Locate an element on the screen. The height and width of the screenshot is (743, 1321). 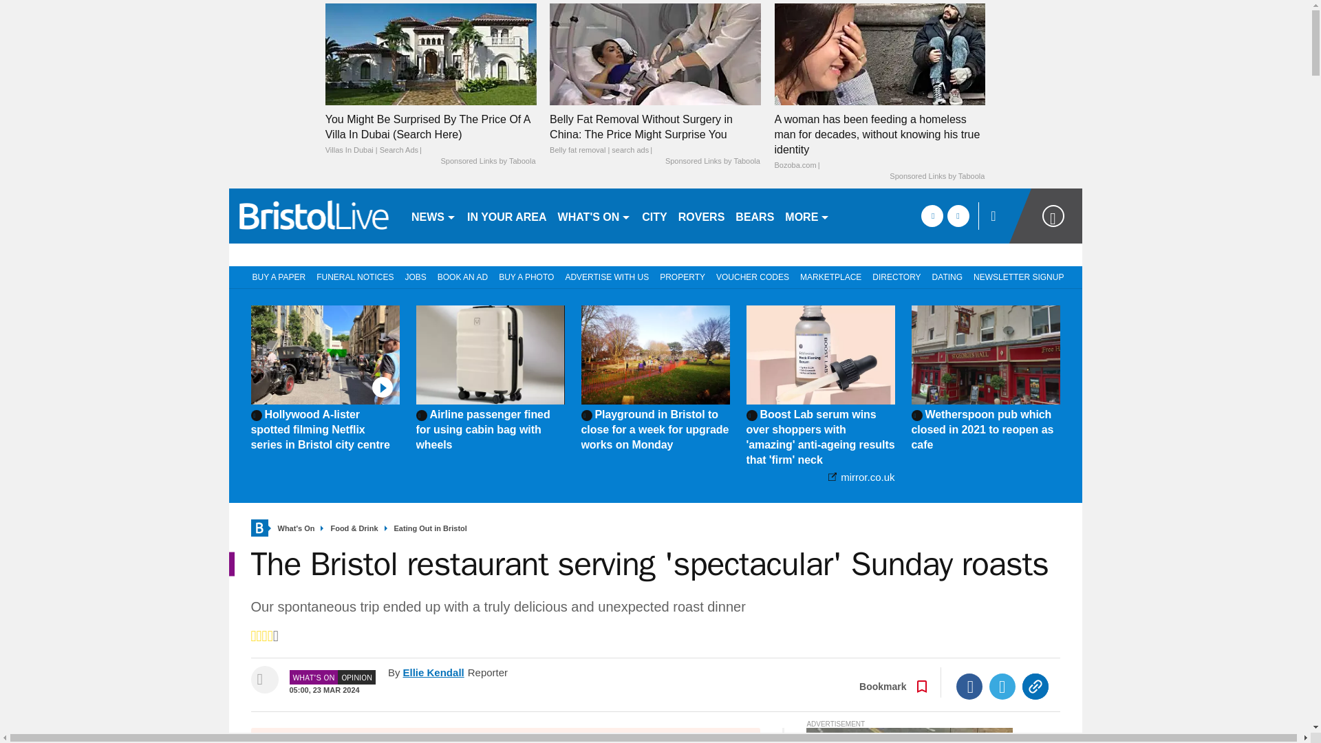
NEWS is located at coordinates (433, 216).